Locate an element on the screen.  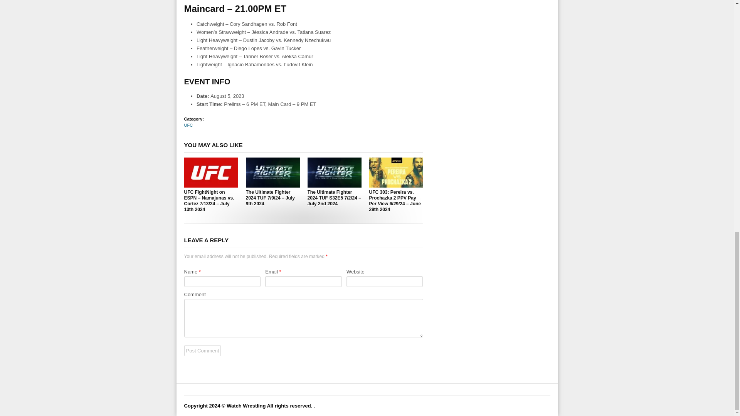
UFC is located at coordinates (189, 125).